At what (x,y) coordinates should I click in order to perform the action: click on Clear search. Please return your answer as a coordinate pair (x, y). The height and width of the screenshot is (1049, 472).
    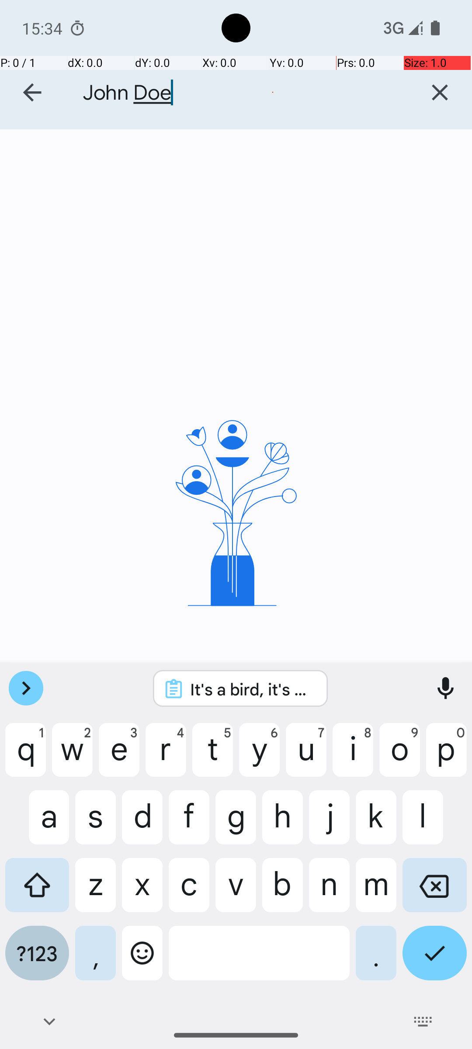
    Looking at the image, I should click on (440, 93).